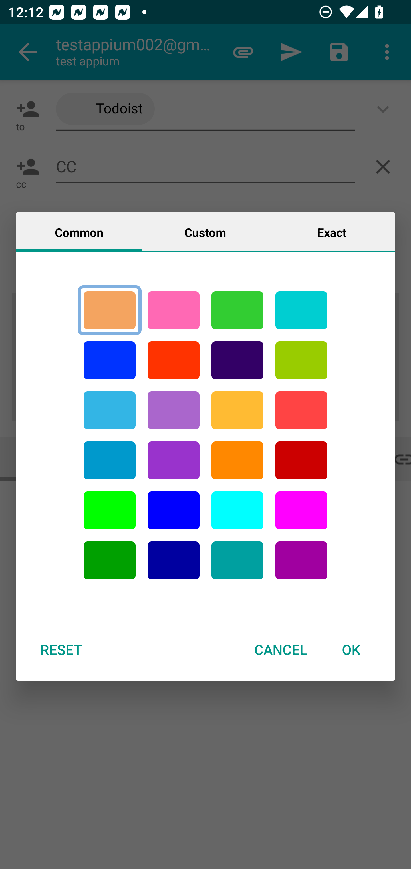 The width and height of the screenshot is (411, 869). What do you see at coordinates (110, 360) in the screenshot?
I see `Blue` at bounding box center [110, 360].